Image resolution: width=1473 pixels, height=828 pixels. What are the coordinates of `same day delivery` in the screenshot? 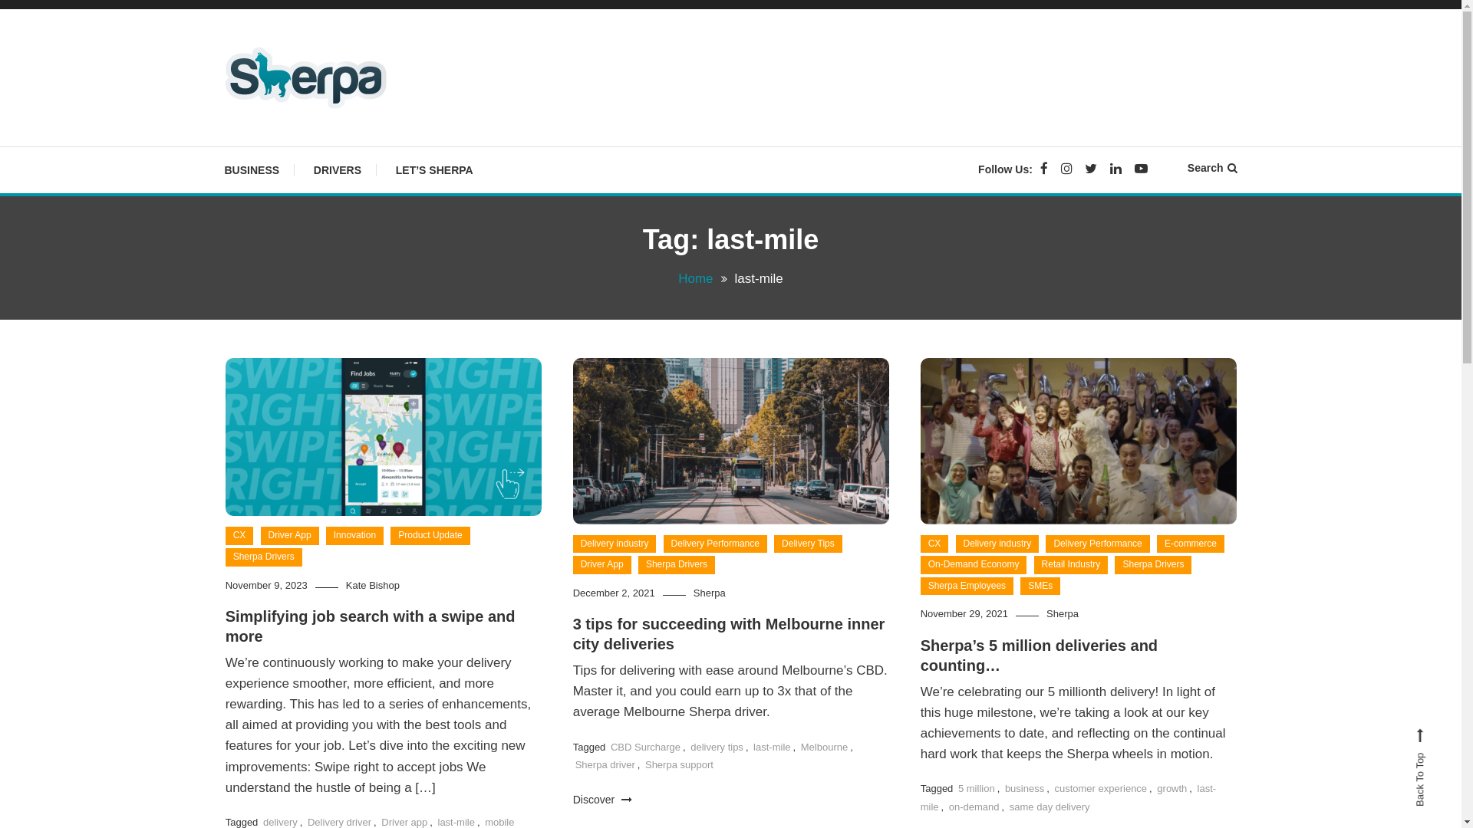 It's located at (1050, 807).